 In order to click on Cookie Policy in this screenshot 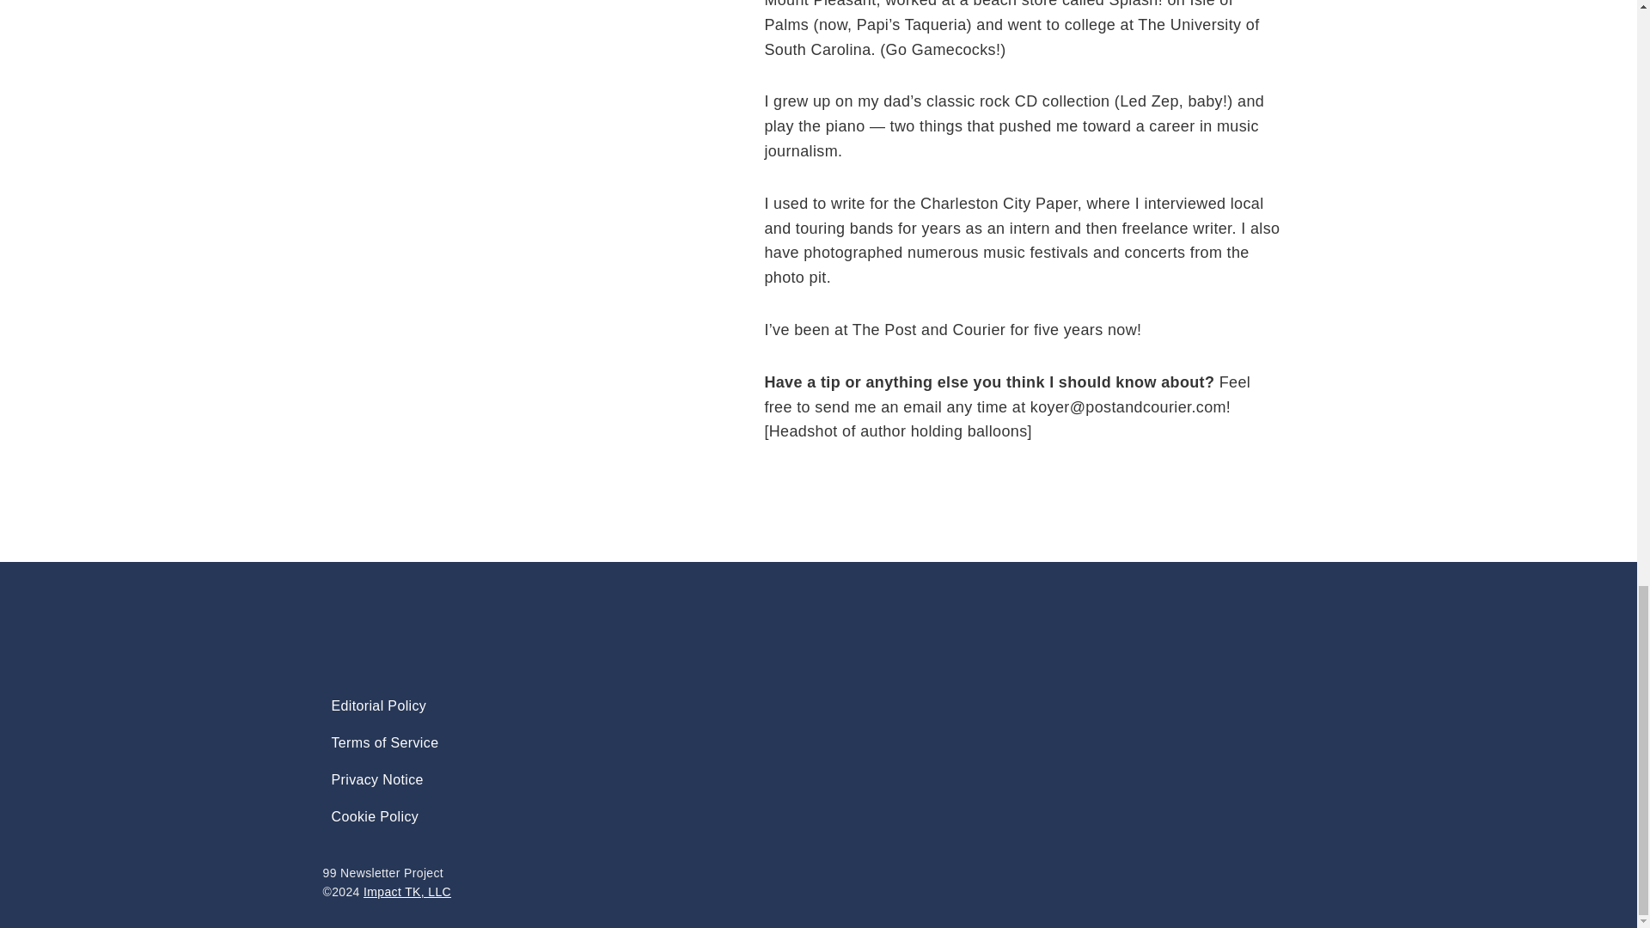, I will do `click(375, 816)`.